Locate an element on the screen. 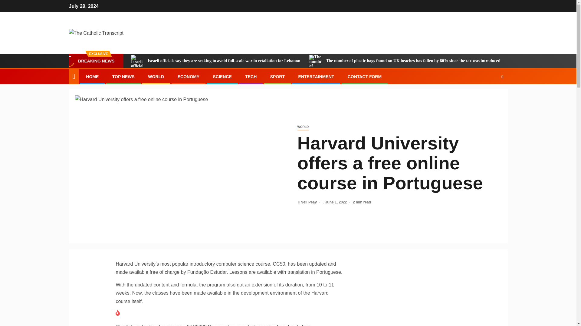 This screenshot has height=326, width=581. TECH is located at coordinates (251, 77).